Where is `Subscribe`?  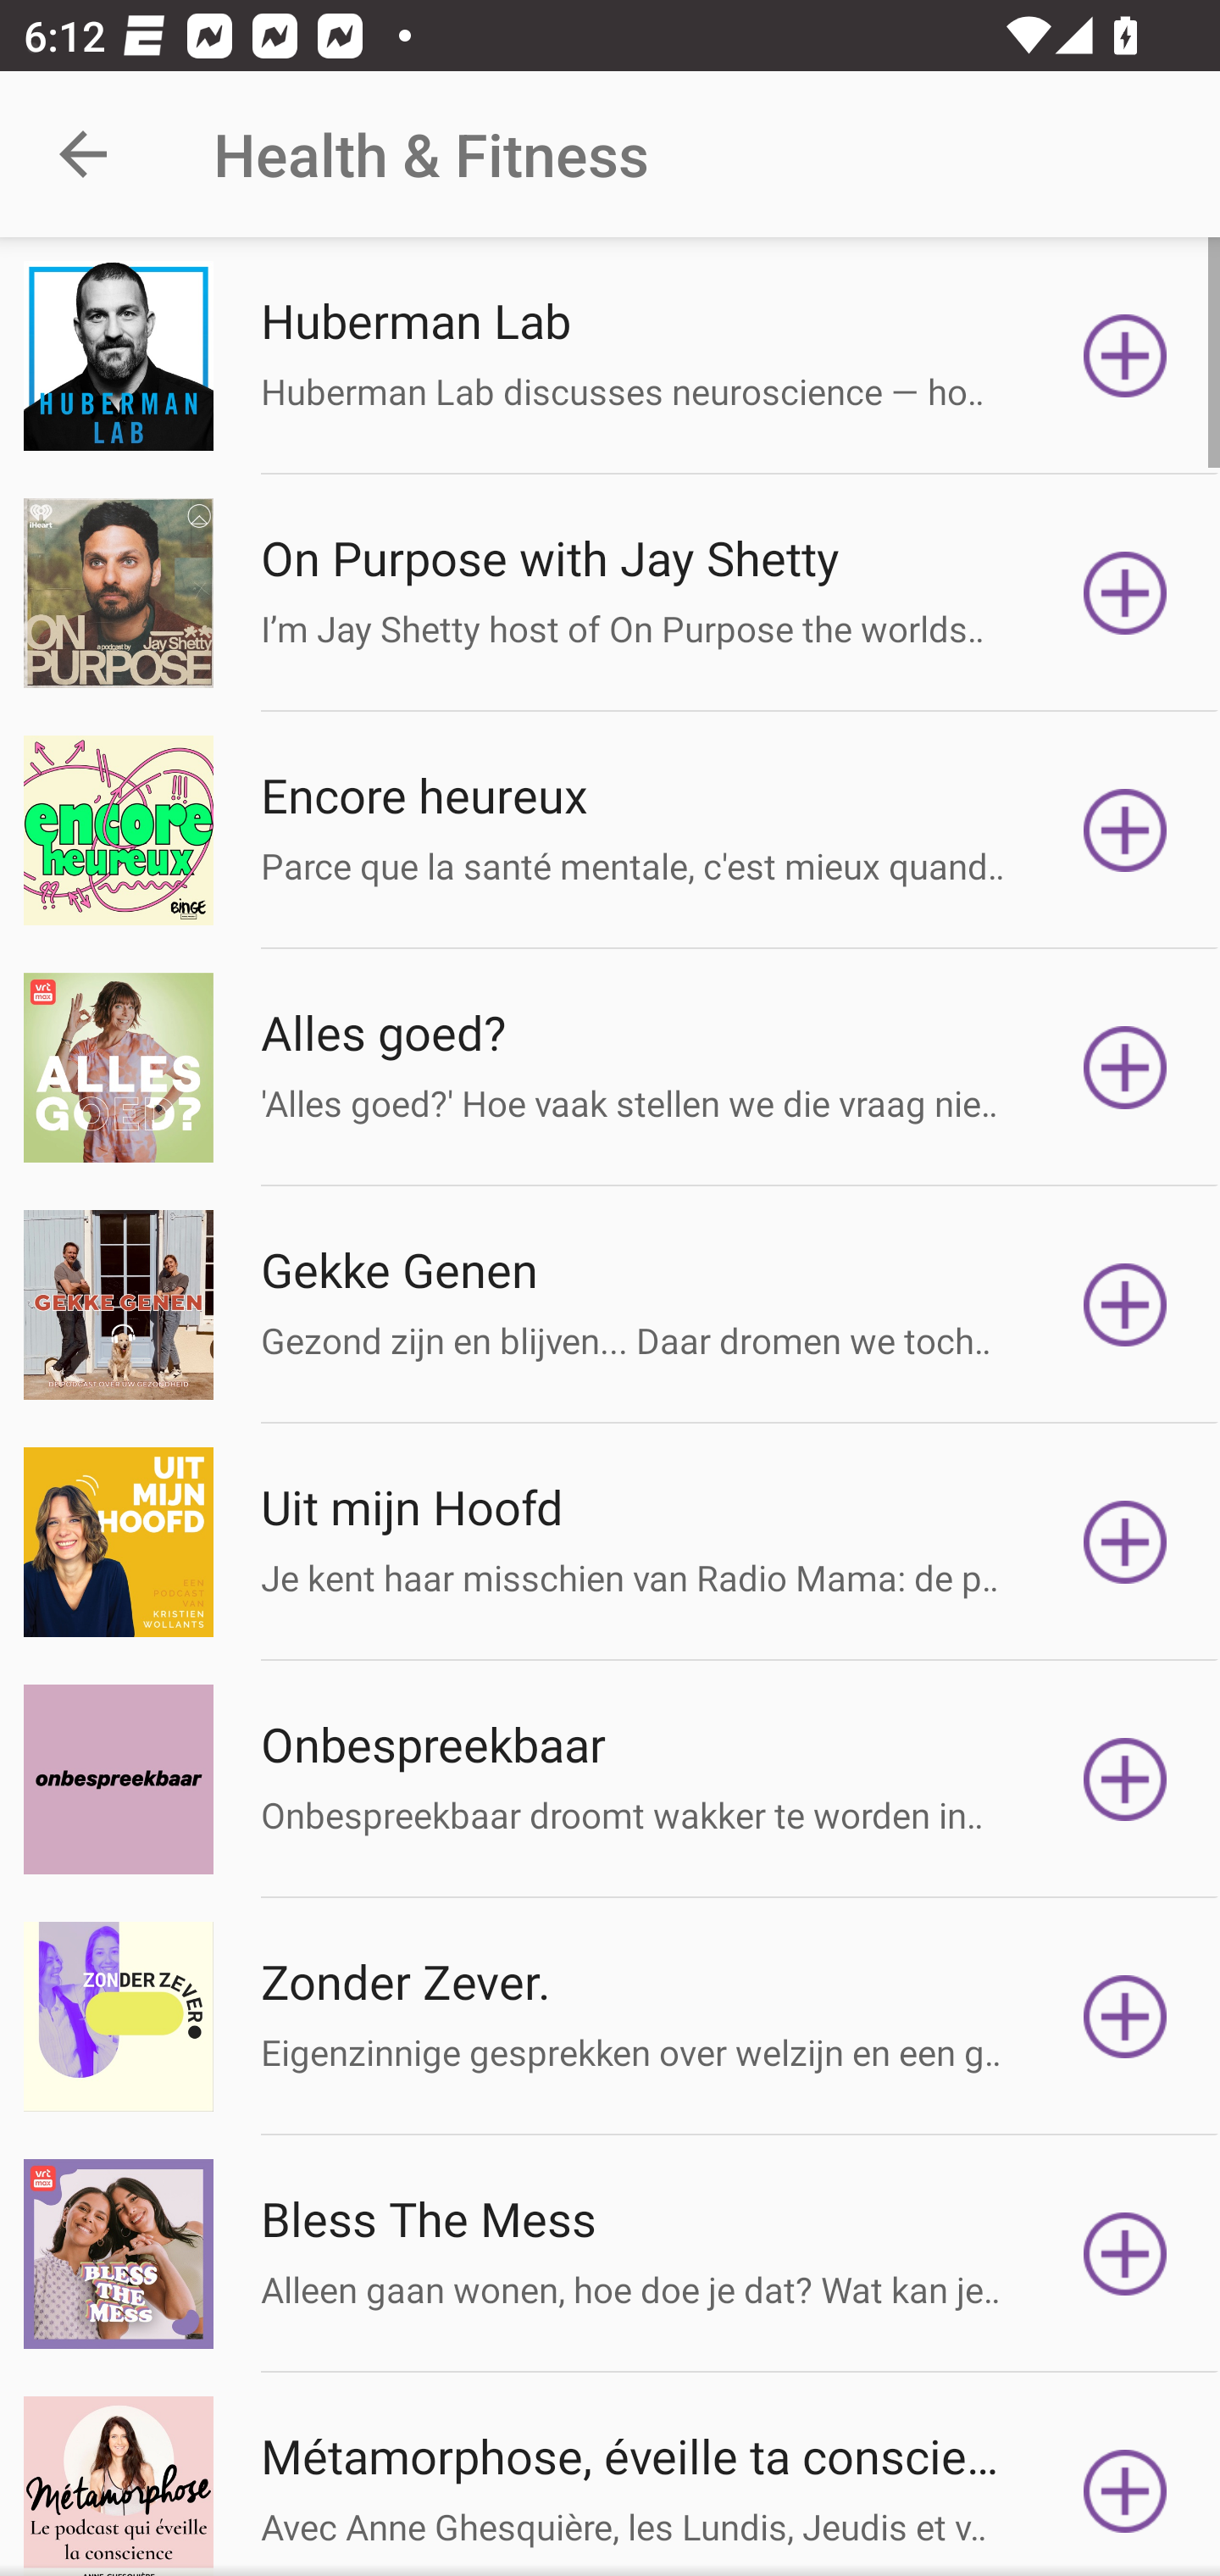
Subscribe is located at coordinates (1125, 2486).